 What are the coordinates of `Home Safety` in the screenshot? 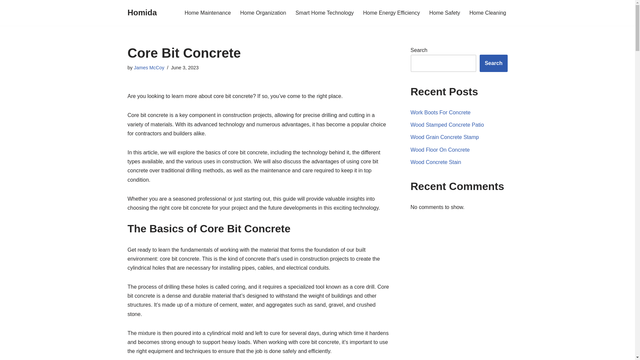 It's located at (445, 13).